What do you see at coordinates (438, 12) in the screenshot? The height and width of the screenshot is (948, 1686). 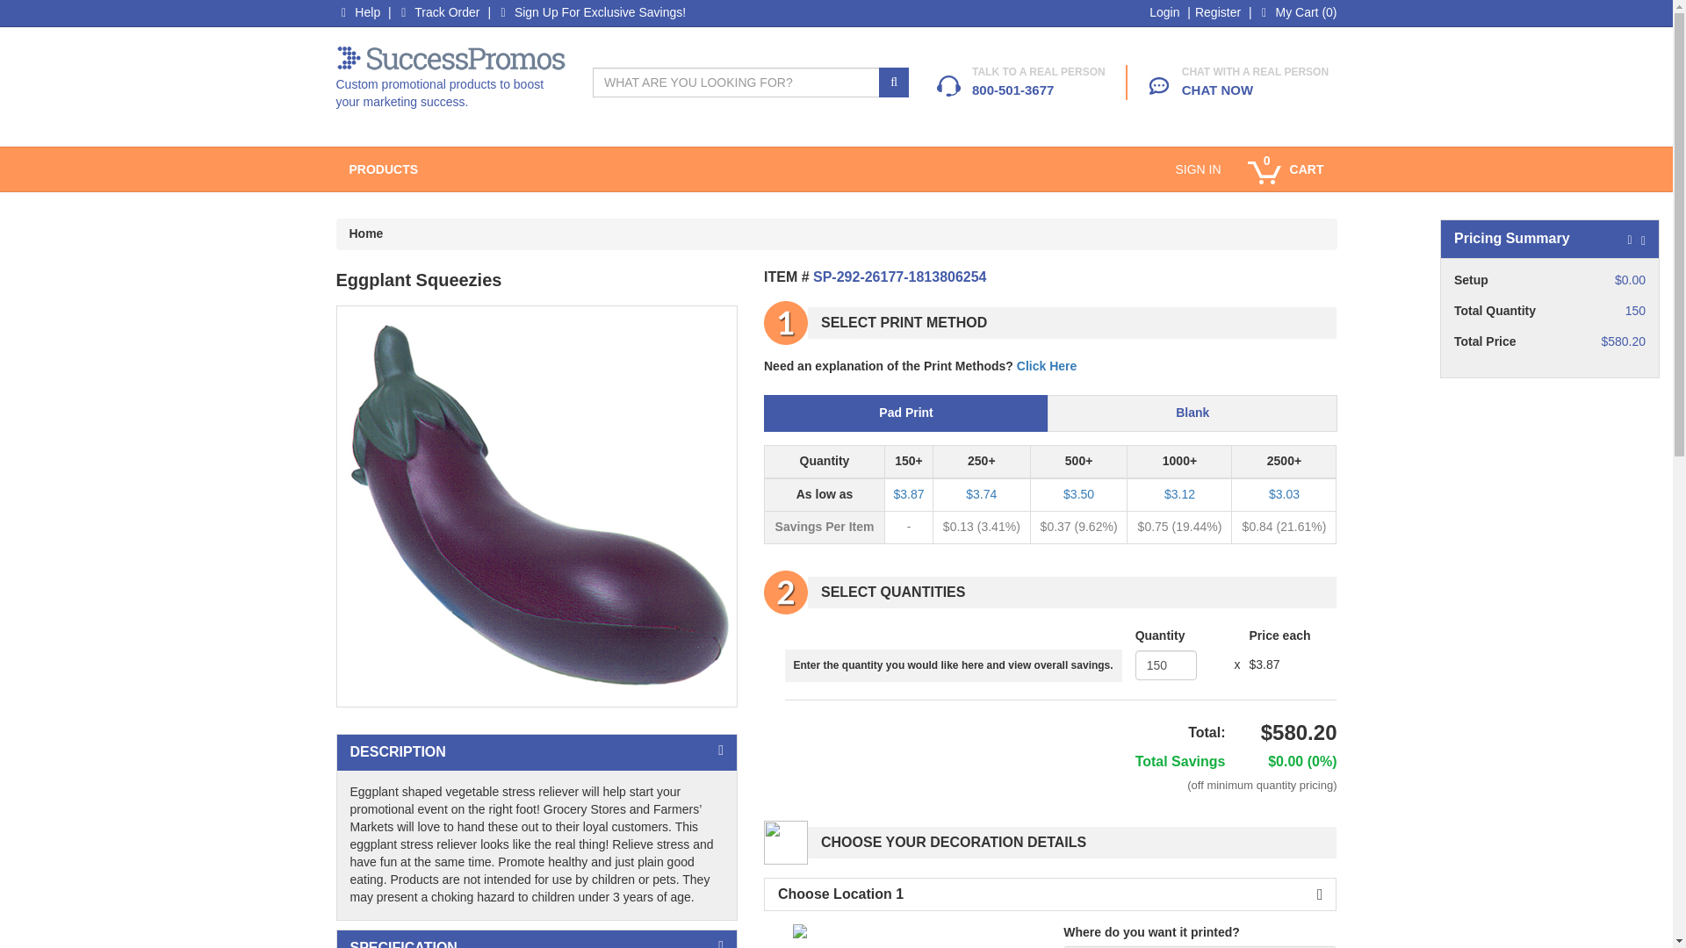 I see `Track Order` at bounding box center [438, 12].